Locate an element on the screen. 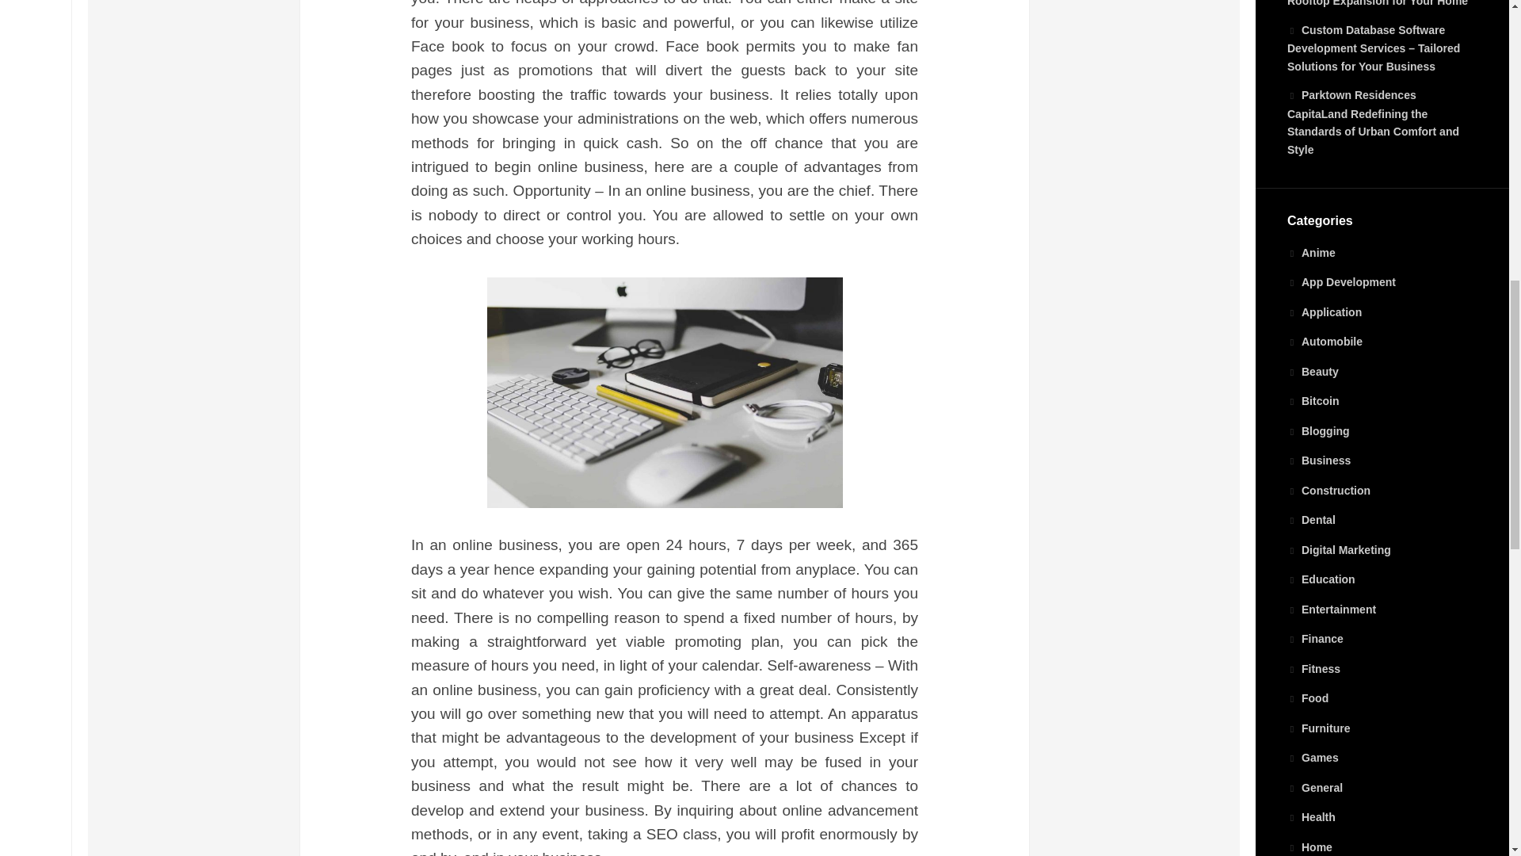 This screenshot has height=856, width=1521. Beauty is located at coordinates (1312, 372).